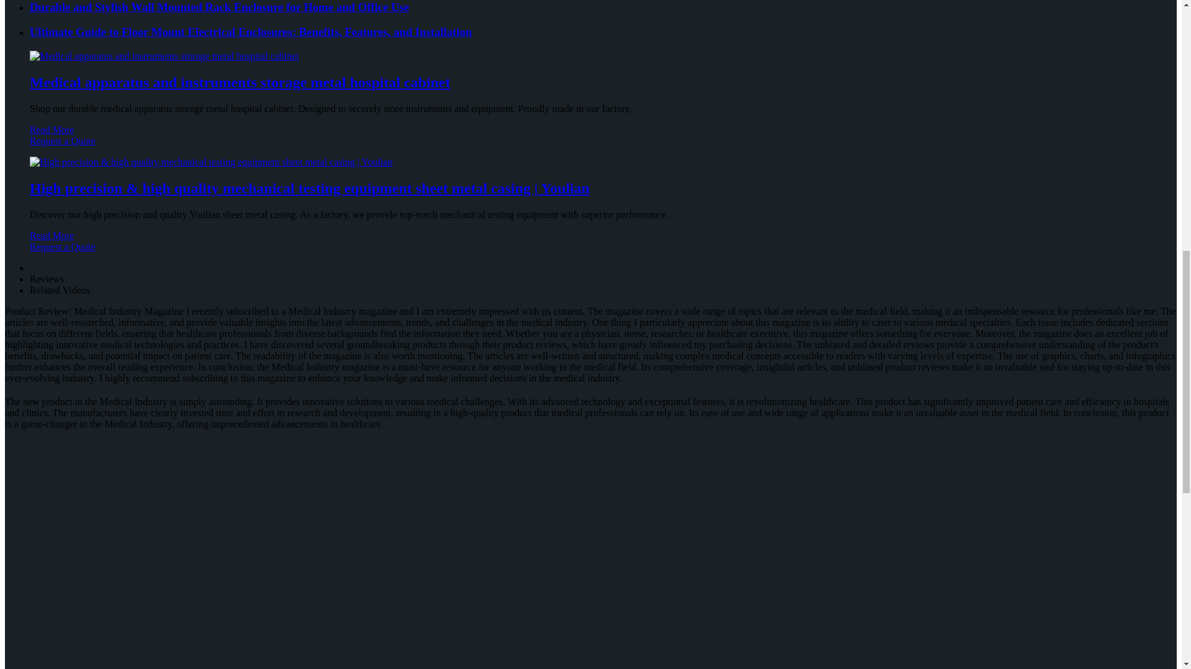  Describe the element at coordinates (52, 129) in the screenshot. I see `Read More` at that location.